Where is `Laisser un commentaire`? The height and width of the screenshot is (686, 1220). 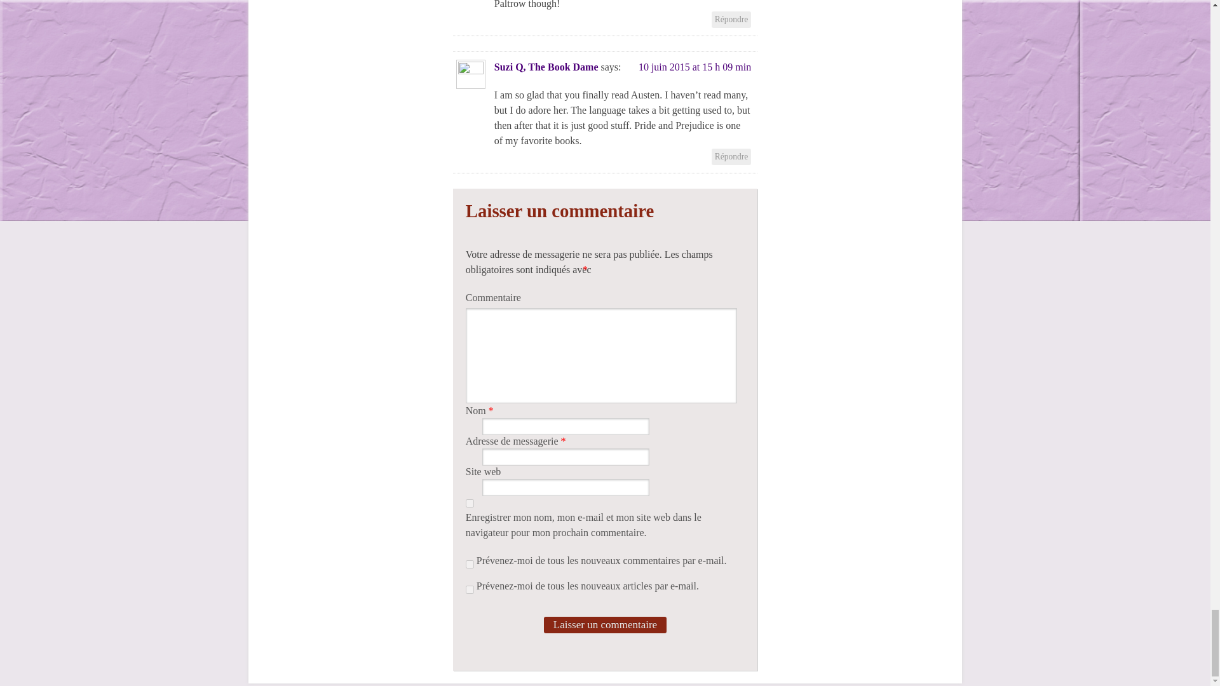
Laisser un commentaire is located at coordinates (605, 624).